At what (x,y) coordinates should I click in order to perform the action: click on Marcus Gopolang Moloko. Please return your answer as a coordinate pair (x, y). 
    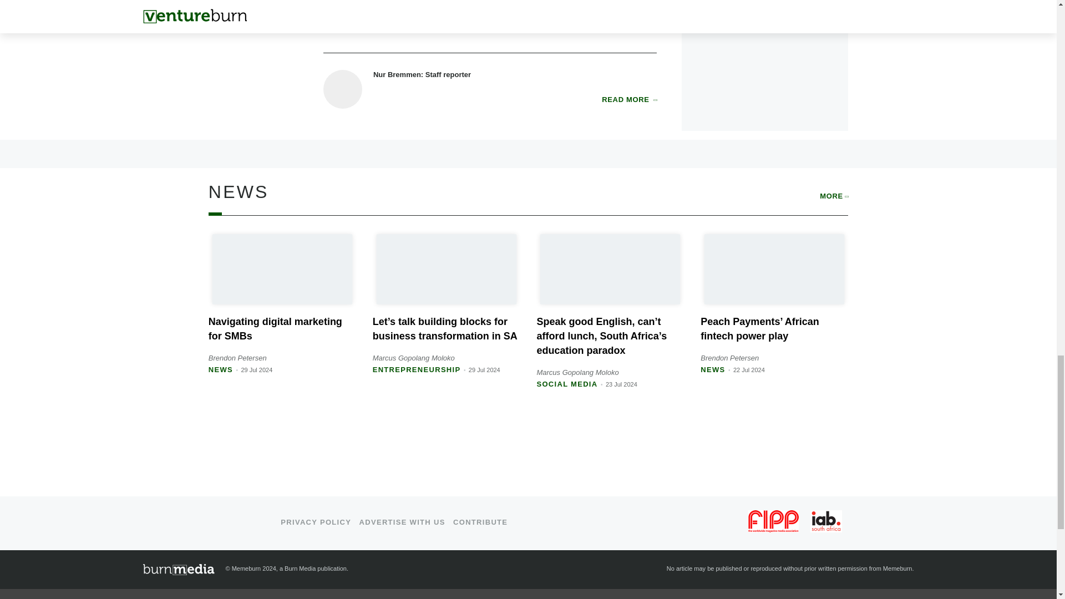
    Looking at the image, I should click on (577, 373).